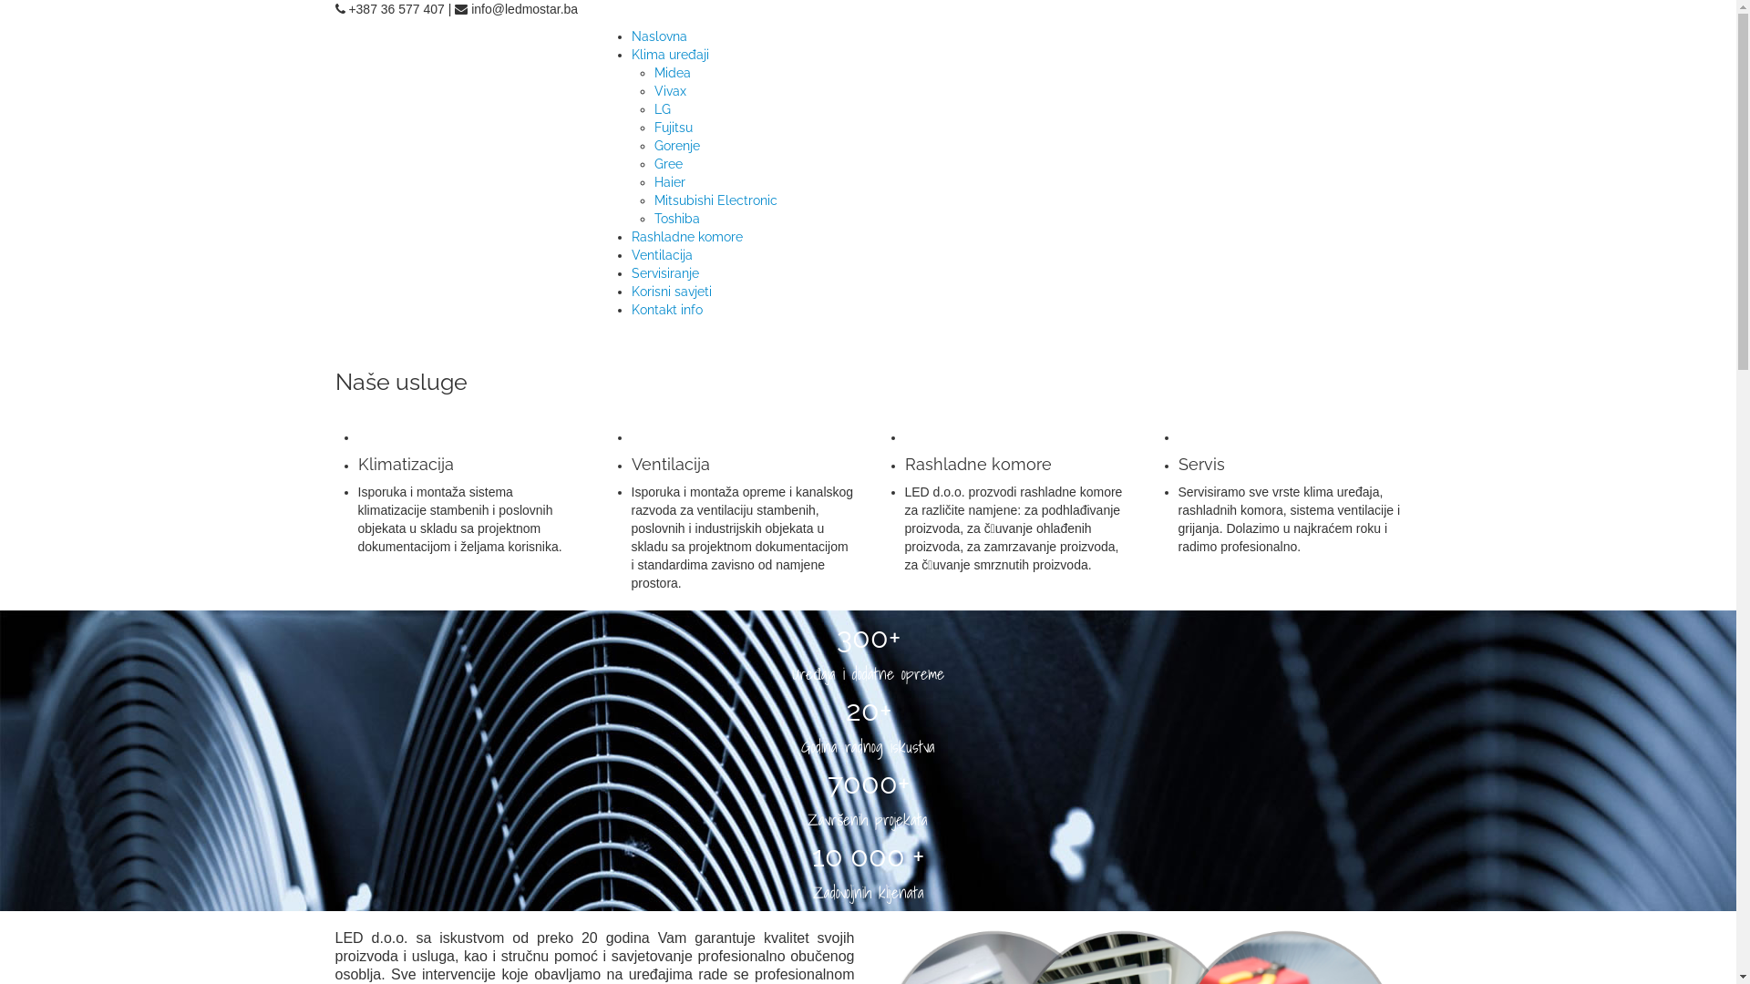  What do you see at coordinates (670, 182) in the screenshot?
I see `Haier` at bounding box center [670, 182].